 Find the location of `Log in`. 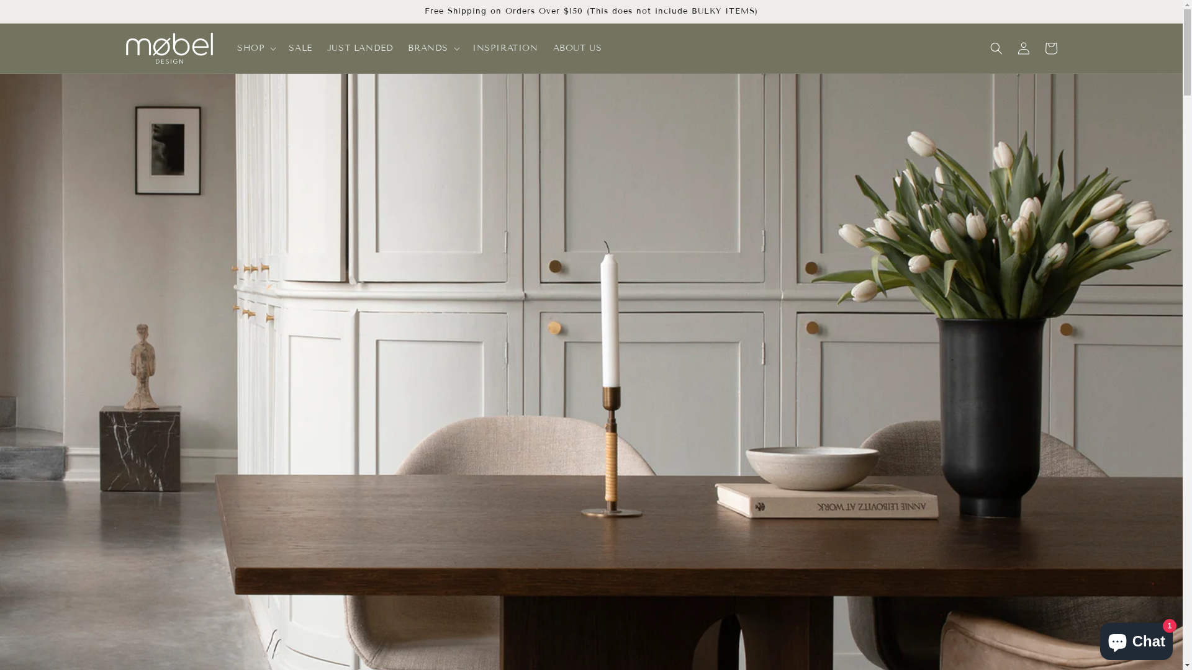

Log in is located at coordinates (1023, 48).